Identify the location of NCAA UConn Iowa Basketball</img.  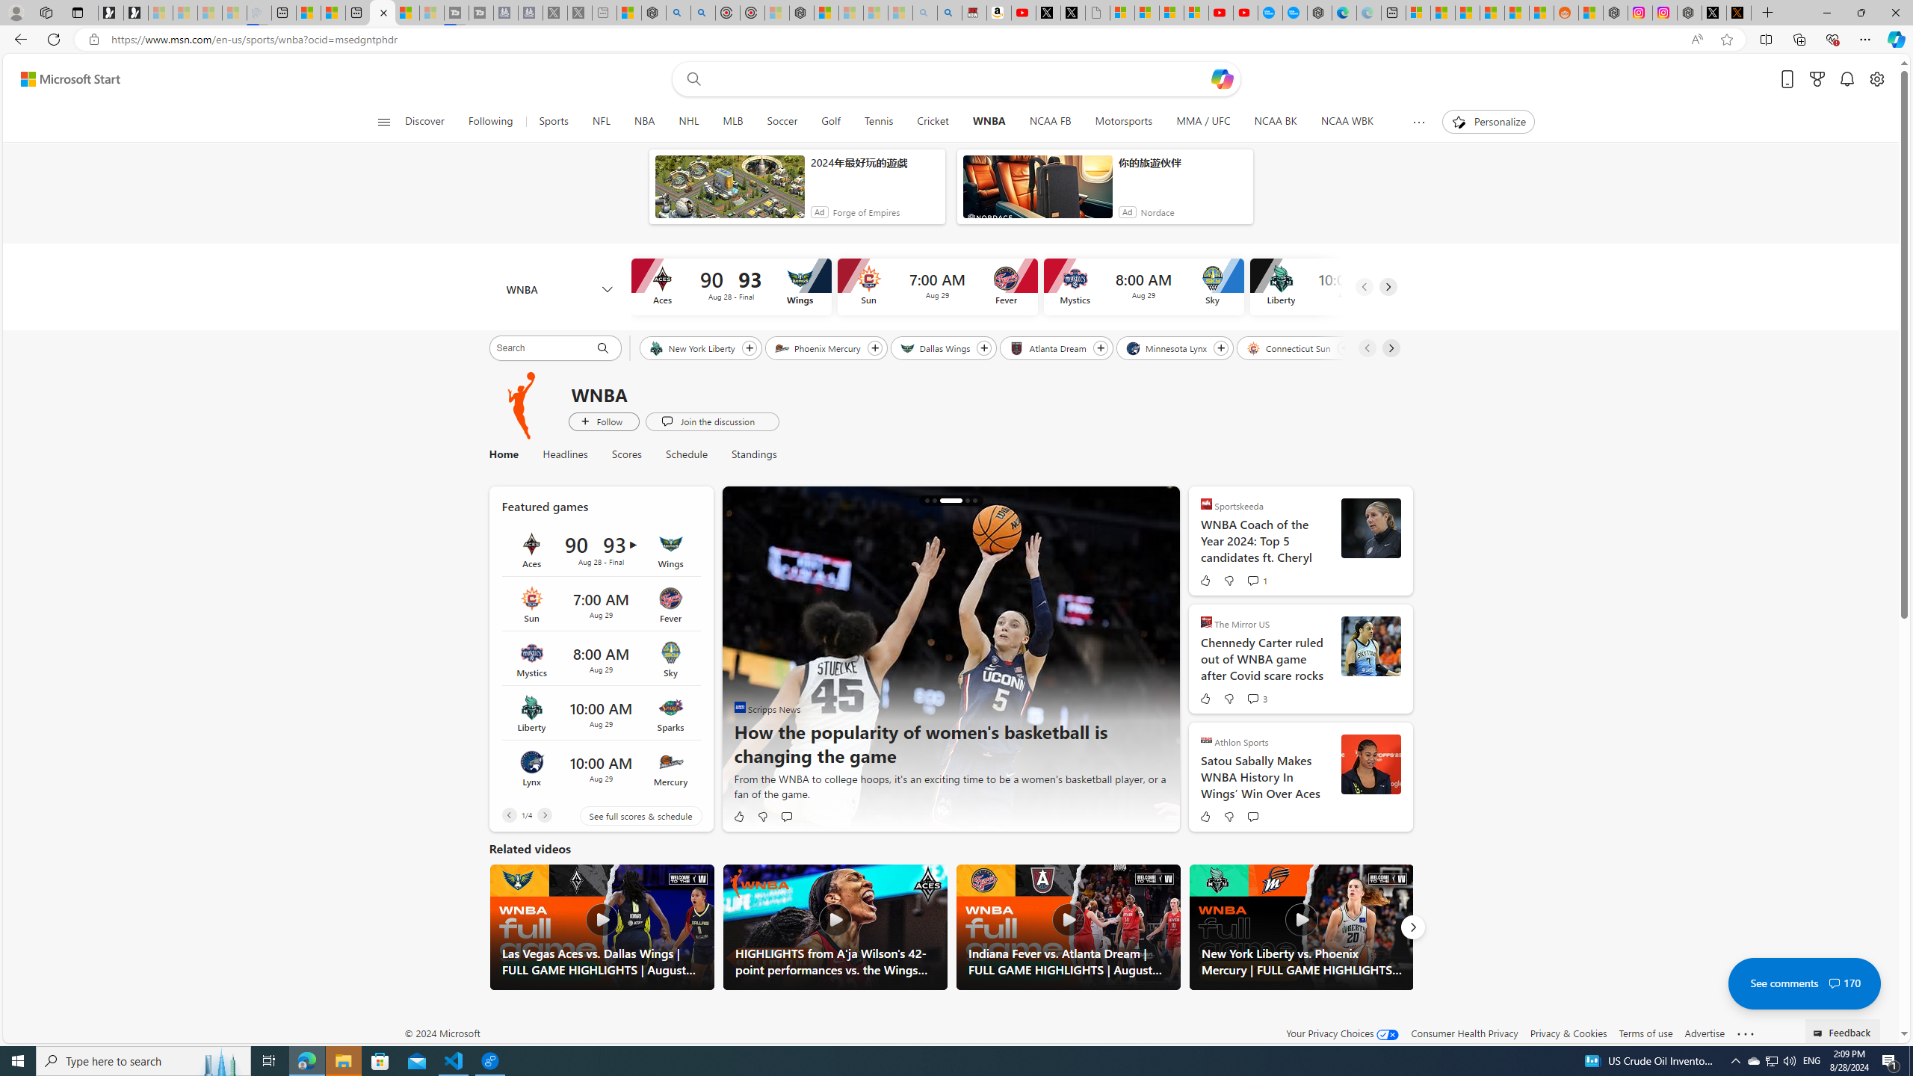
(951, 659).